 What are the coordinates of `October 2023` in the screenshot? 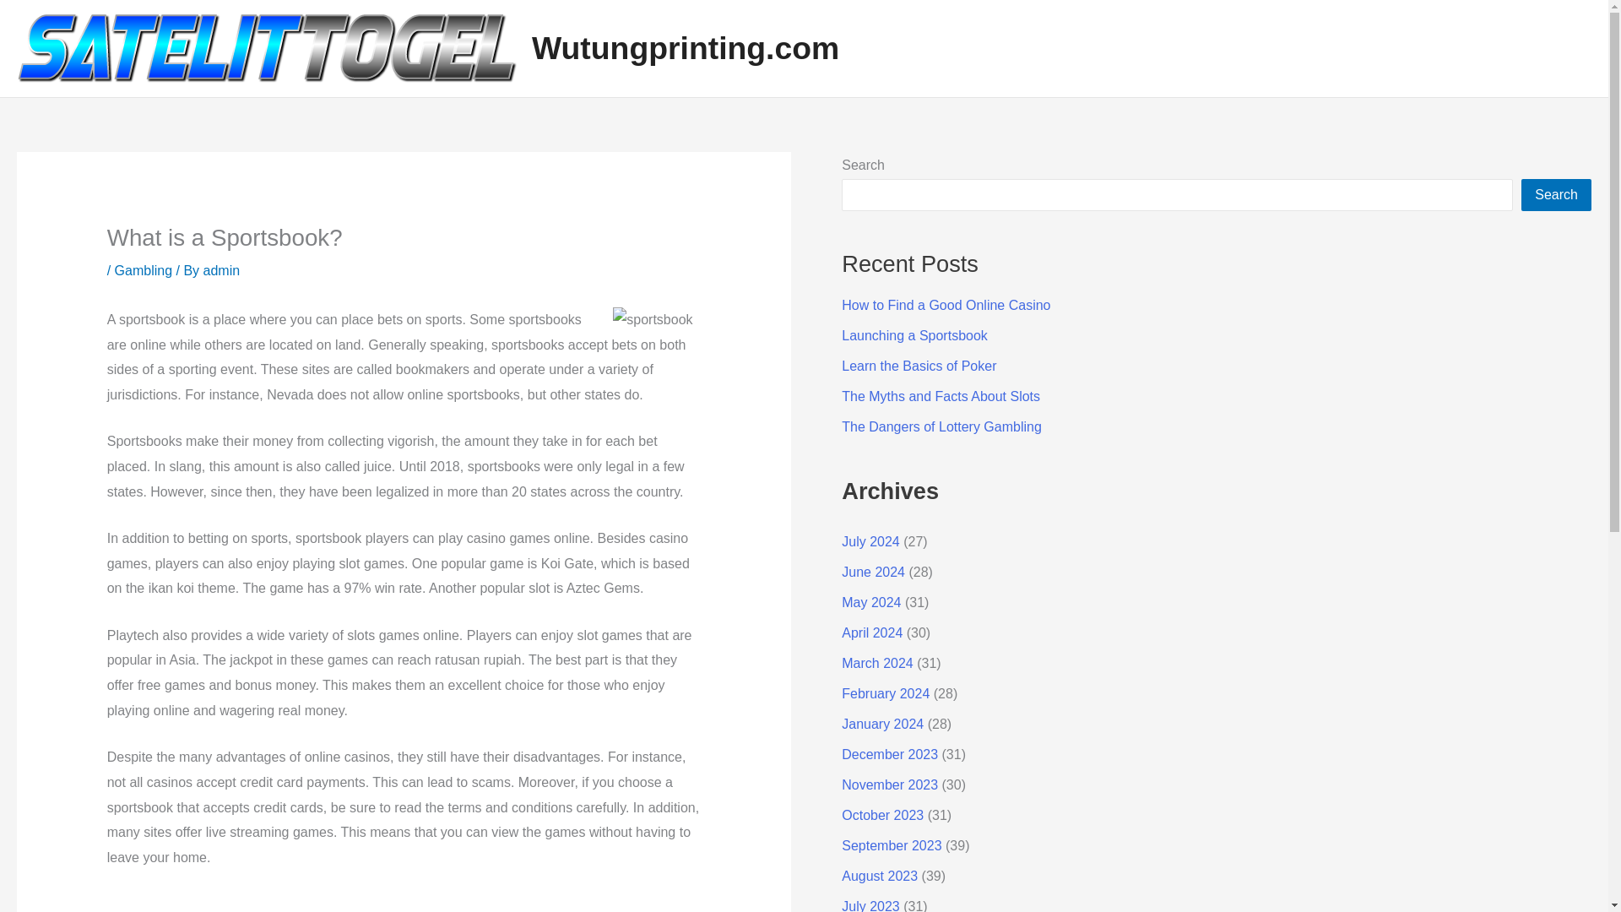 It's located at (882, 815).